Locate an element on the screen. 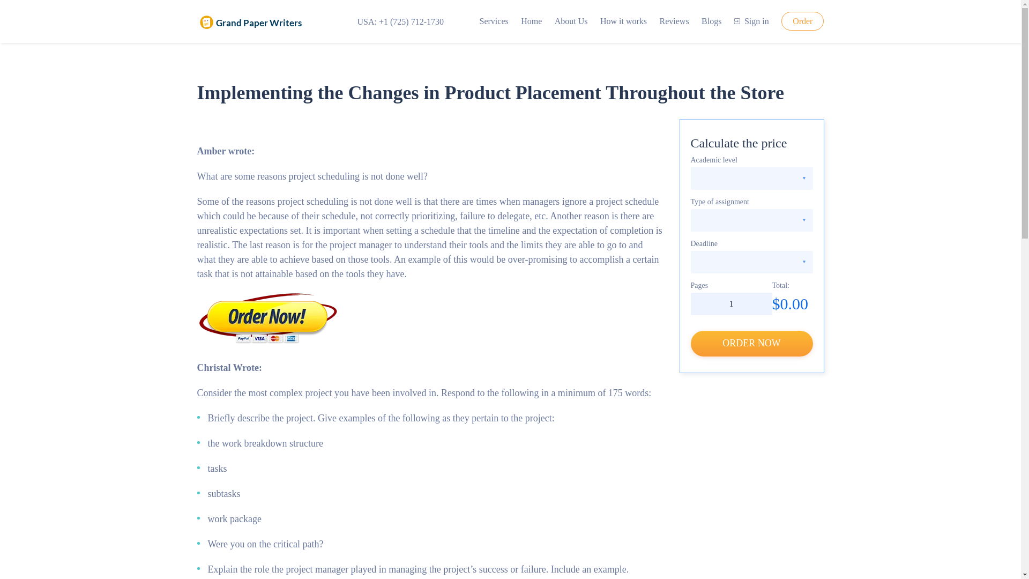 The image size is (1029, 579). Blogs is located at coordinates (711, 21).